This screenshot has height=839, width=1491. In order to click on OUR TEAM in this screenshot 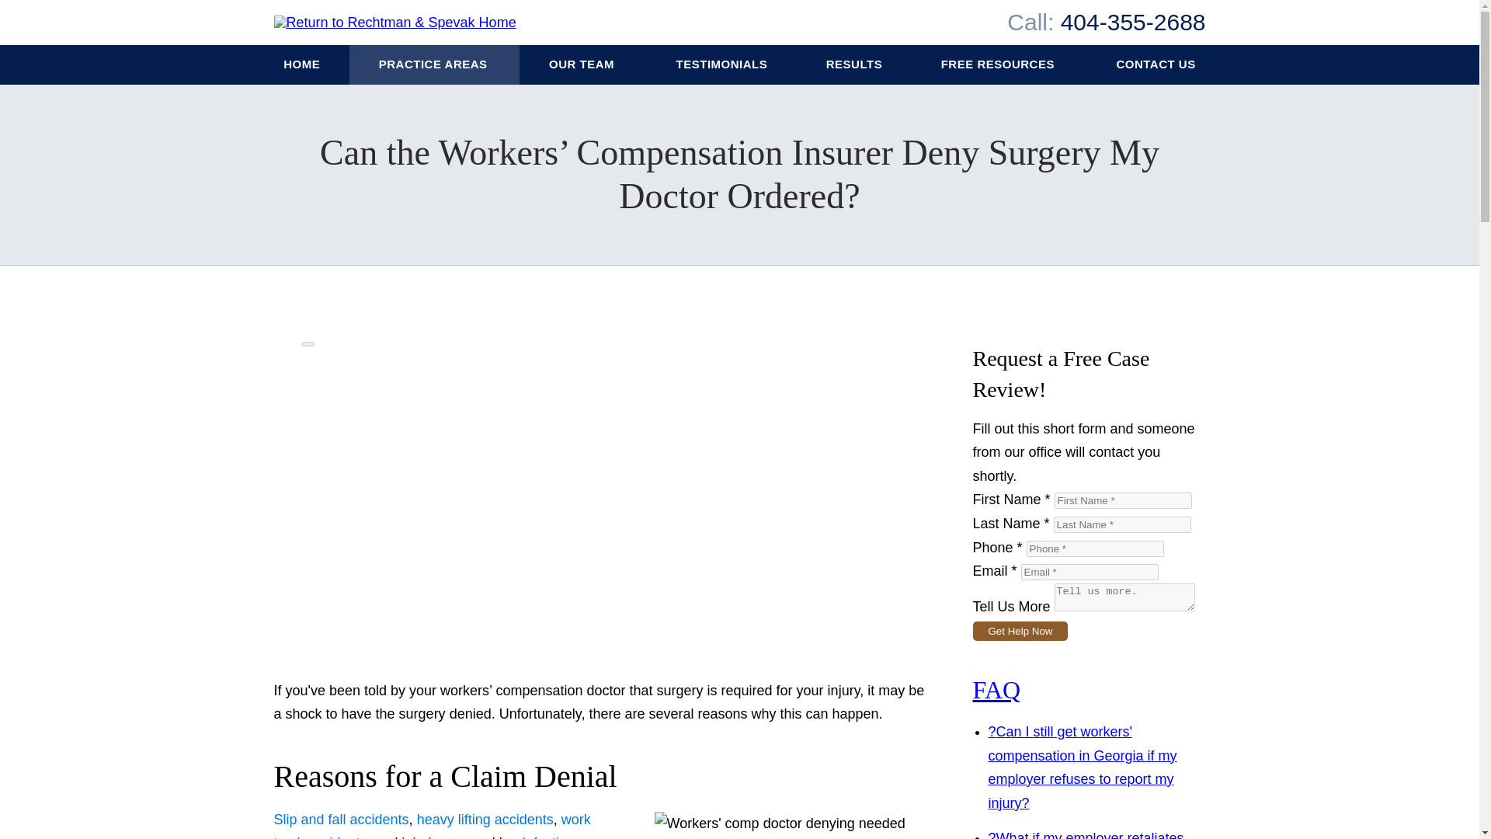, I will do `click(582, 65)`.